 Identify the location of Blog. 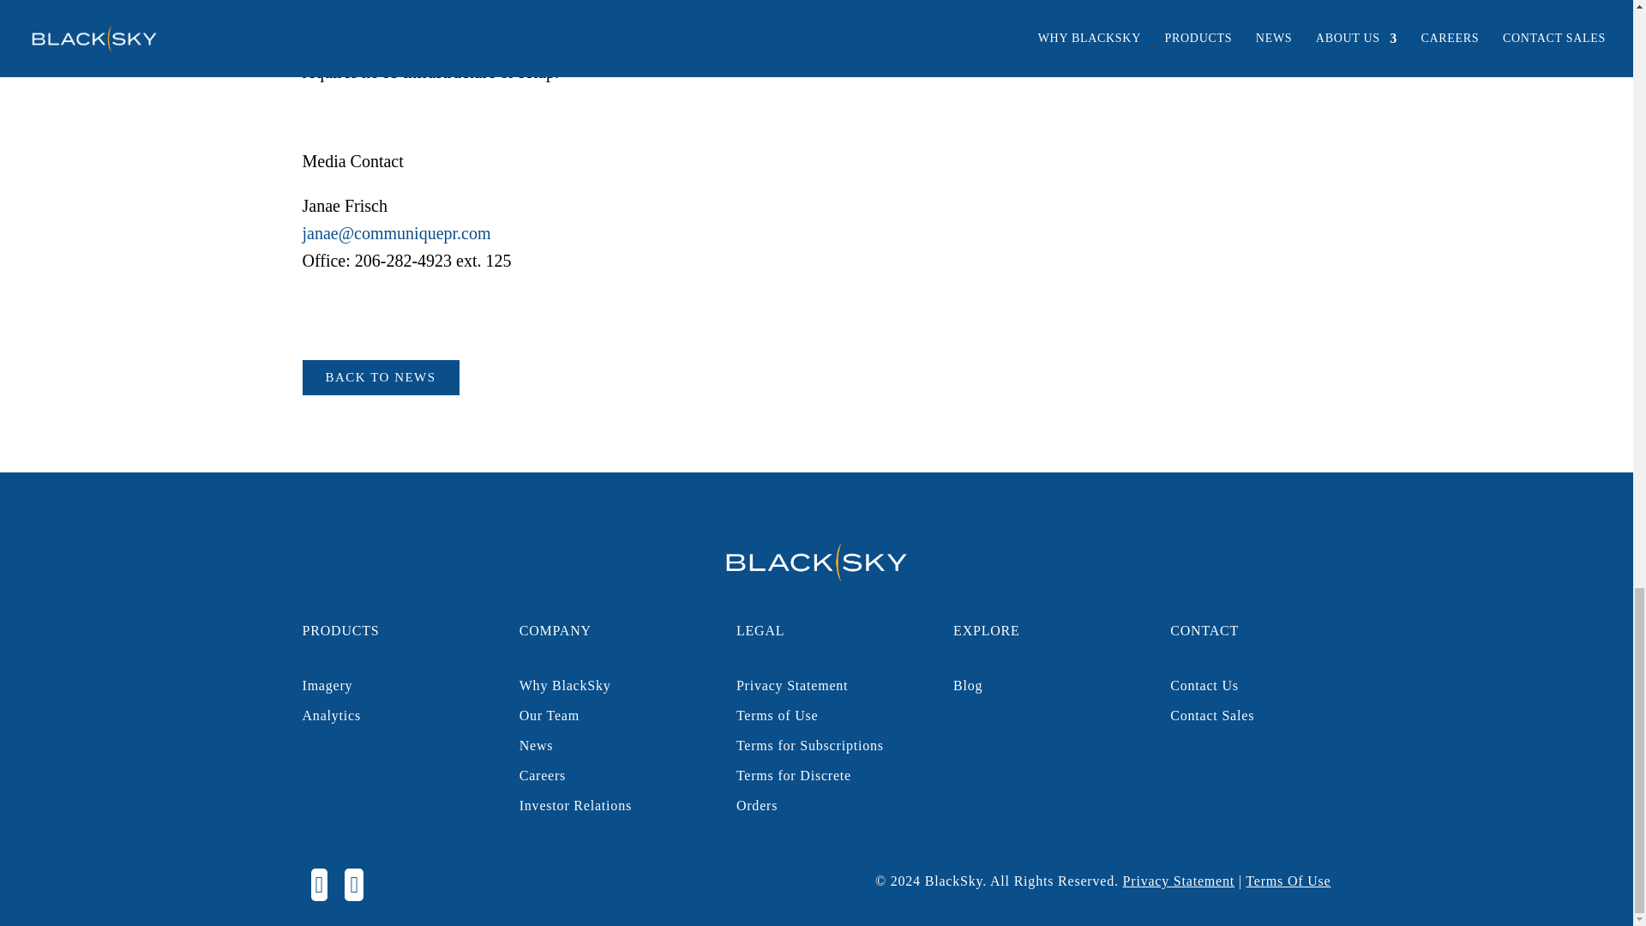
(967, 684).